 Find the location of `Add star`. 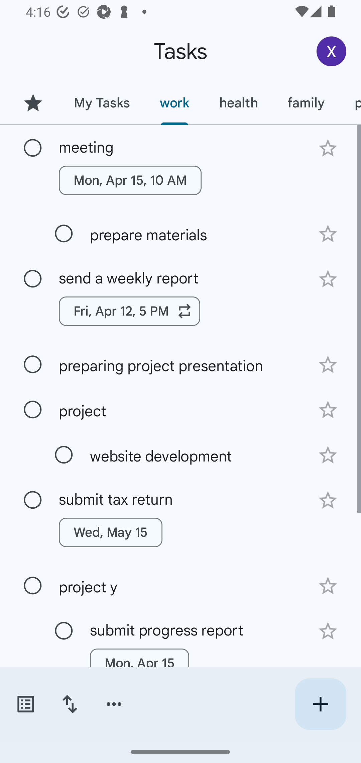

Add star is located at coordinates (328, 234).